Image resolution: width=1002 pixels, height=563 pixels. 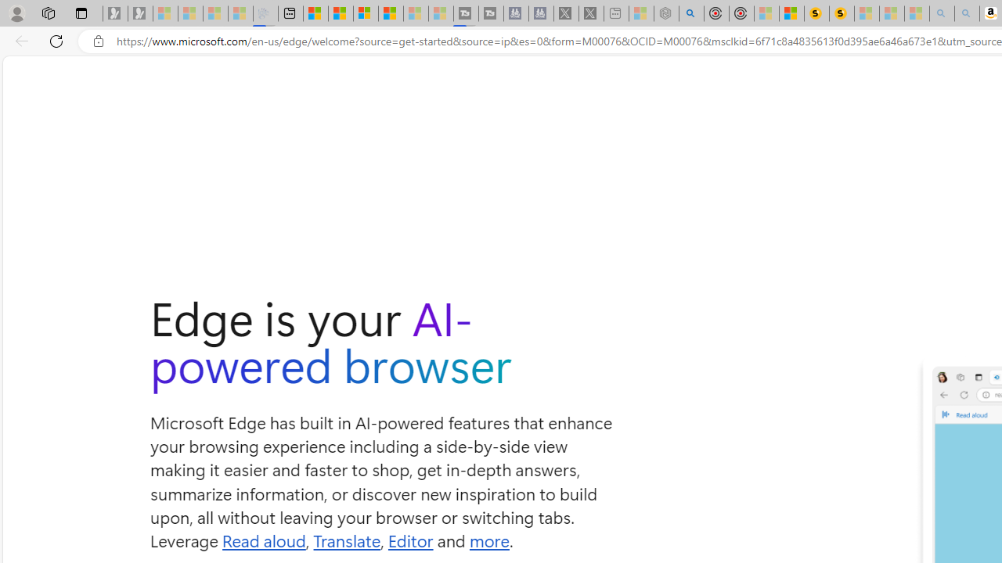 I want to click on X - Sleeping, so click(x=590, y=14).